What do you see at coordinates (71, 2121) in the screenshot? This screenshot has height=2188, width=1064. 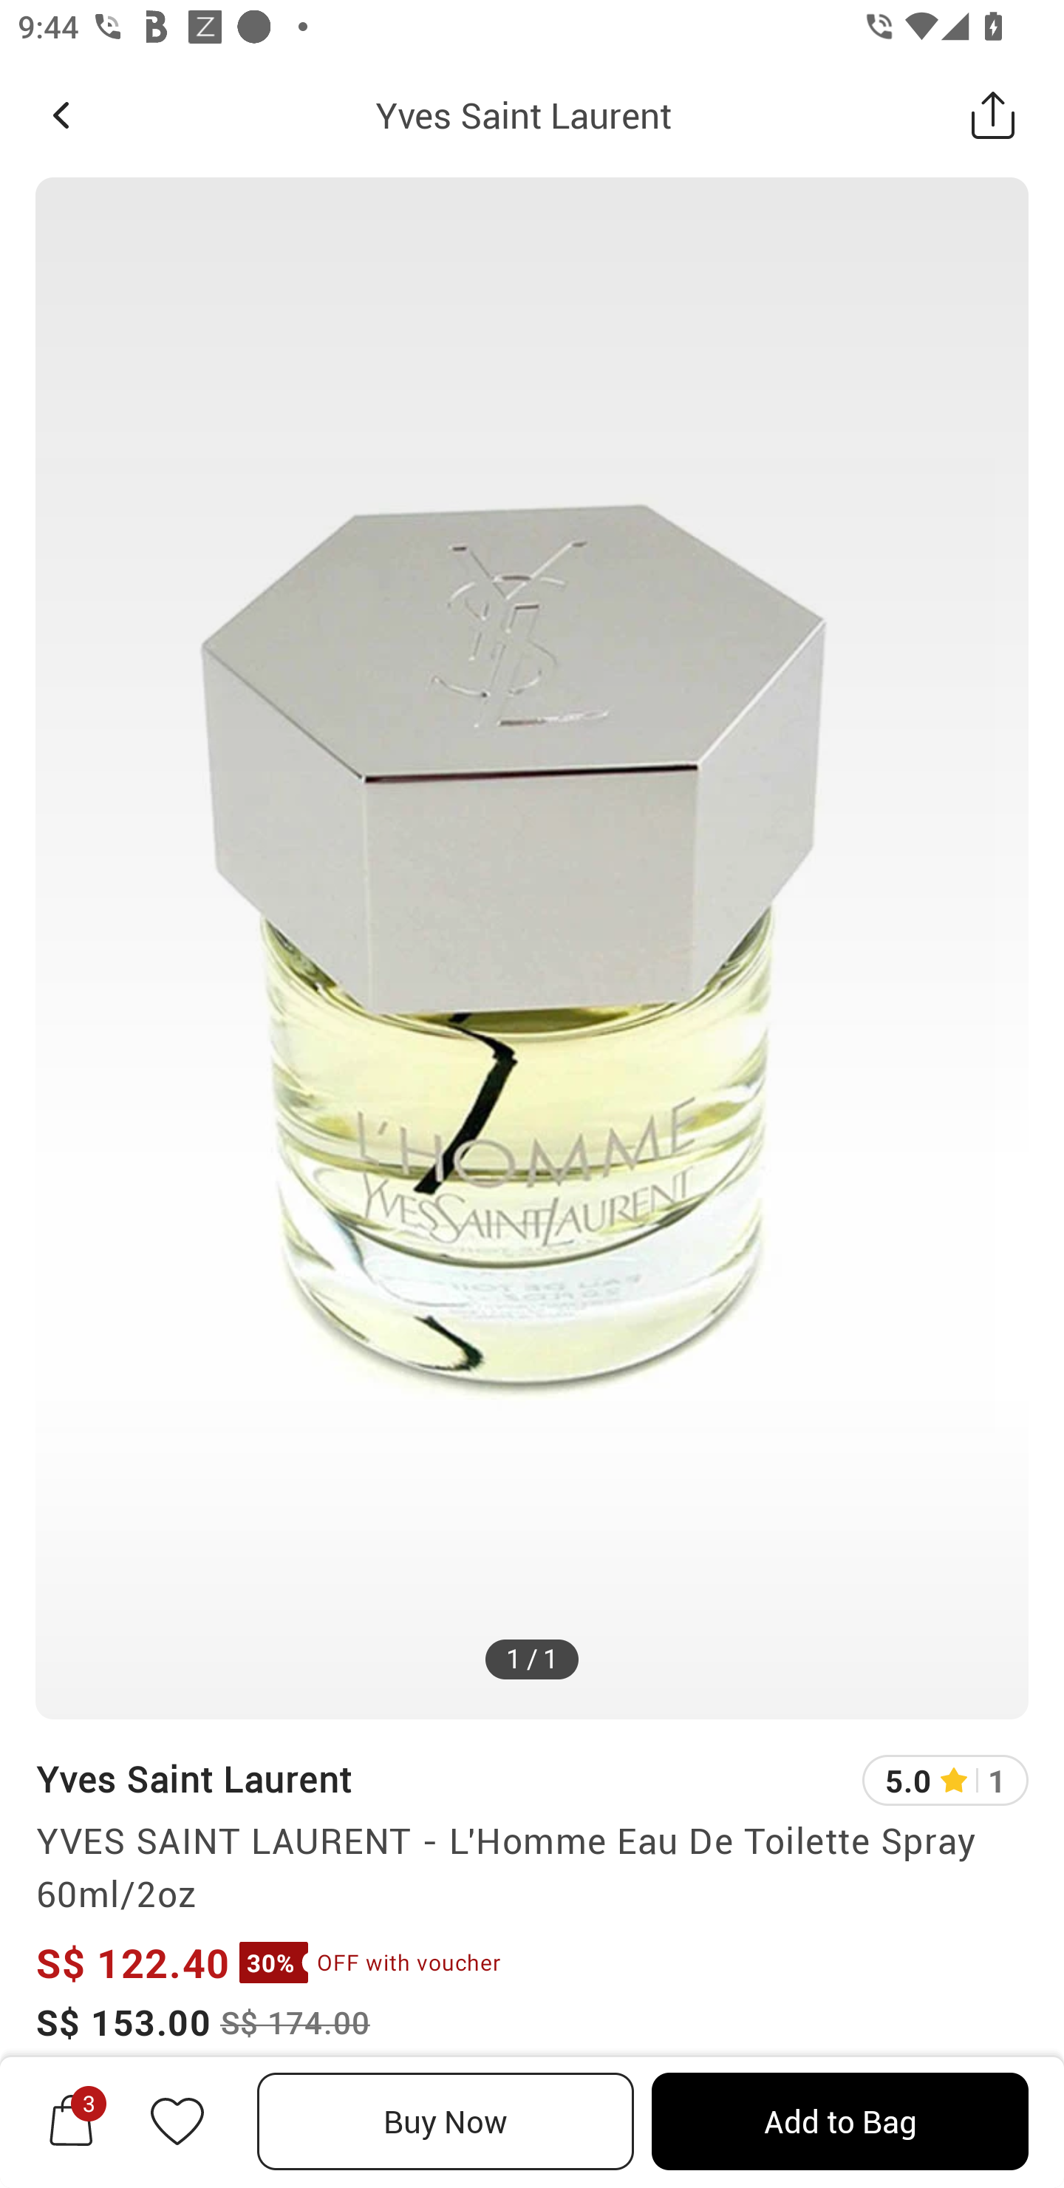 I see `3` at bounding box center [71, 2121].